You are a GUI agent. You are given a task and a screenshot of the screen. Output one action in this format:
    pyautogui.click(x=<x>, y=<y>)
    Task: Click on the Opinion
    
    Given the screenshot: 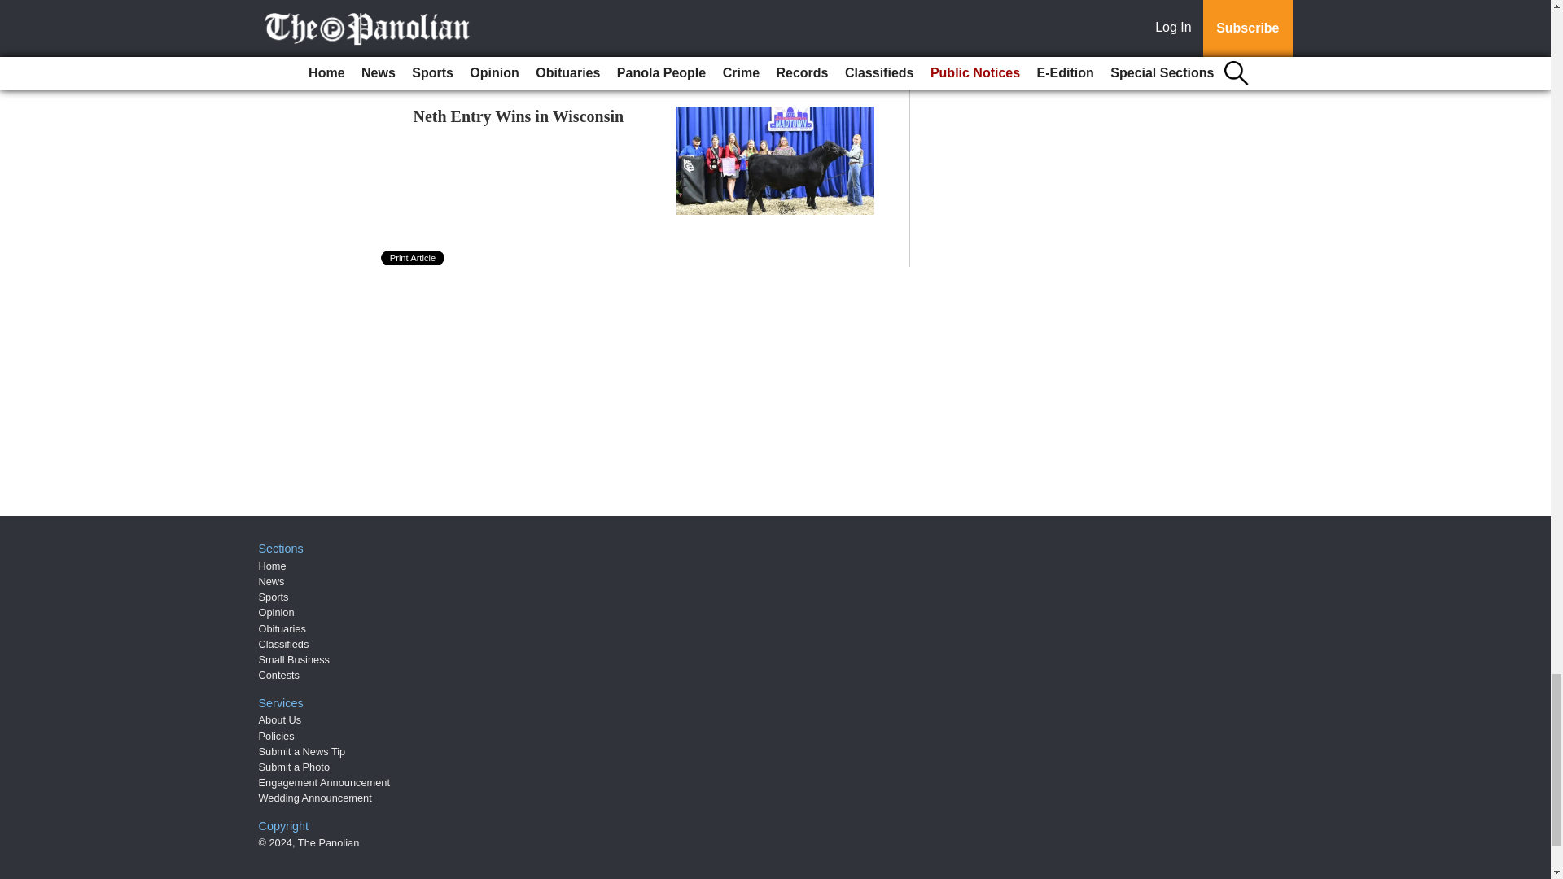 What is the action you would take?
    pyautogui.click(x=277, y=612)
    